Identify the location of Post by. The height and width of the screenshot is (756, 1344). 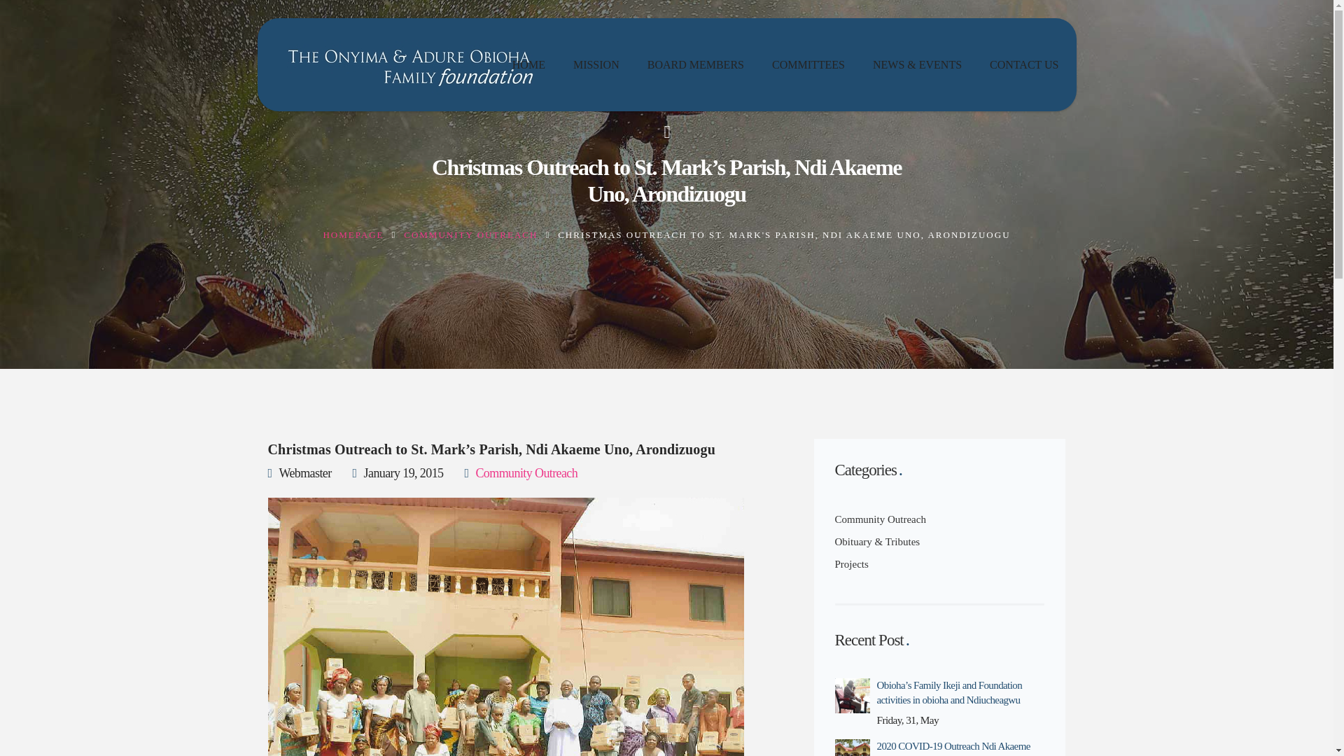
(299, 473).